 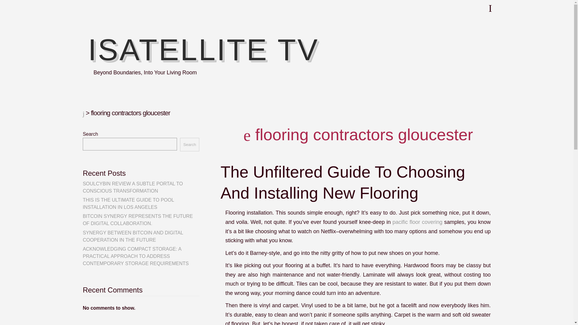 What do you see at coordinates (417, 222) in the screenshot?
I see `pacific floor covering` at bounding box center [417, 222].